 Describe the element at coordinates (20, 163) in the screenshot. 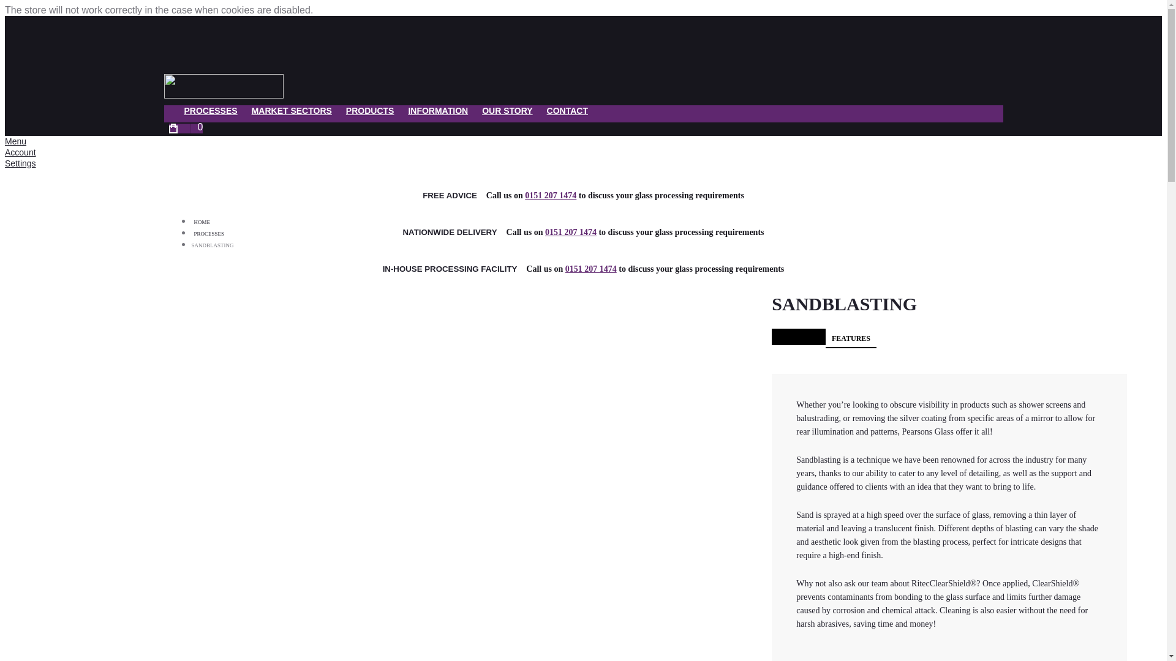

I see `Settings` at that location.